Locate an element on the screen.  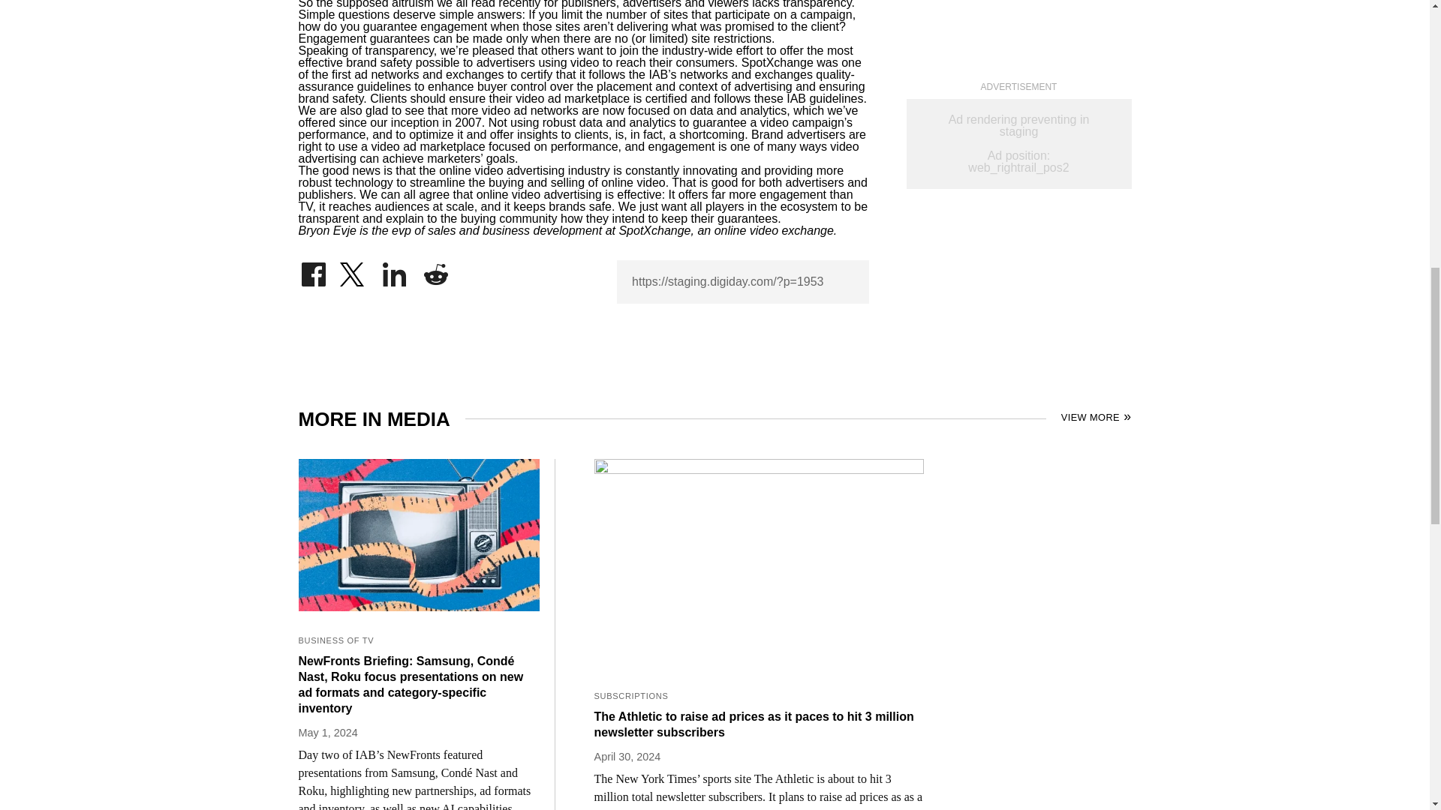
Share on Facebook is located at coordinates (313, 271).